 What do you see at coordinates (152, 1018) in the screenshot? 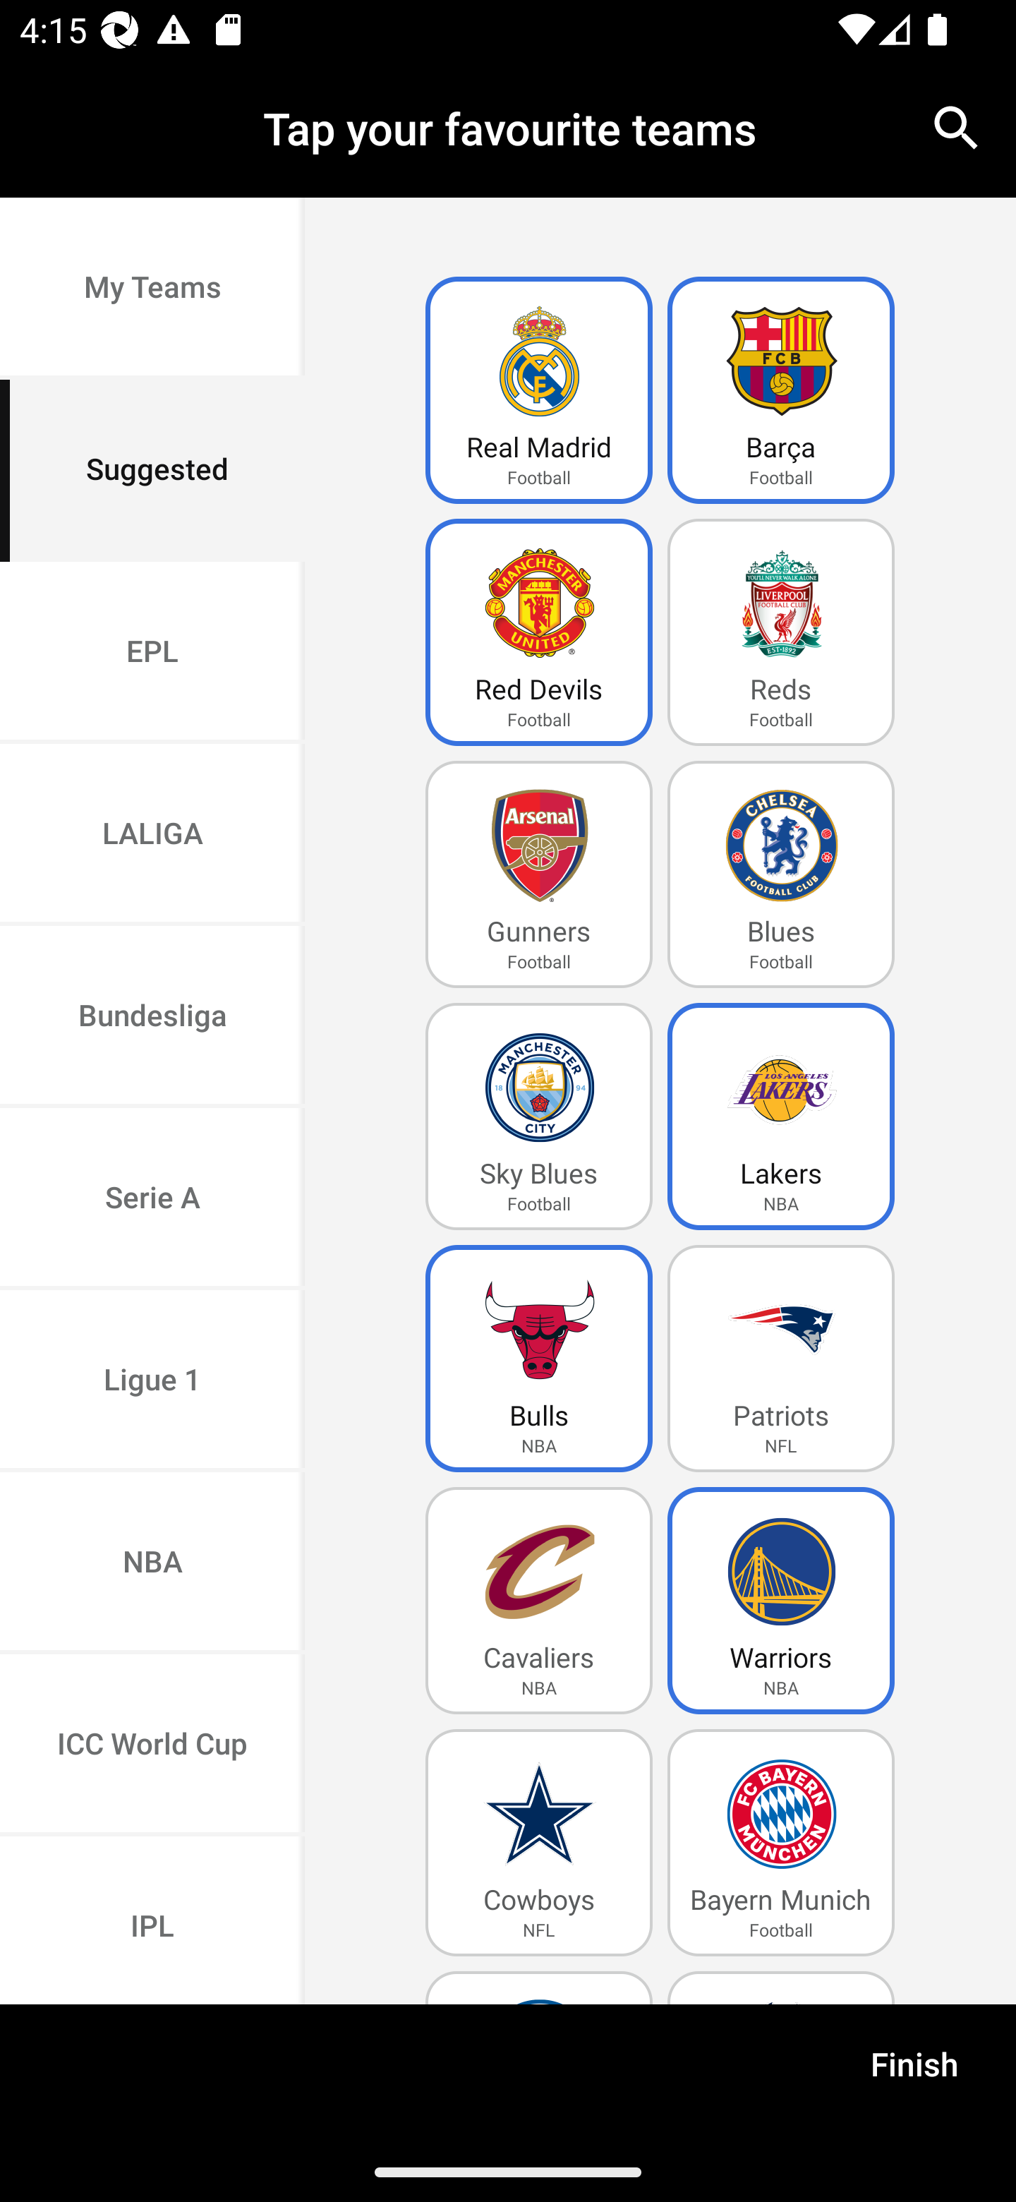
I see `Bundesliga` at bounding box center [152, 1018].